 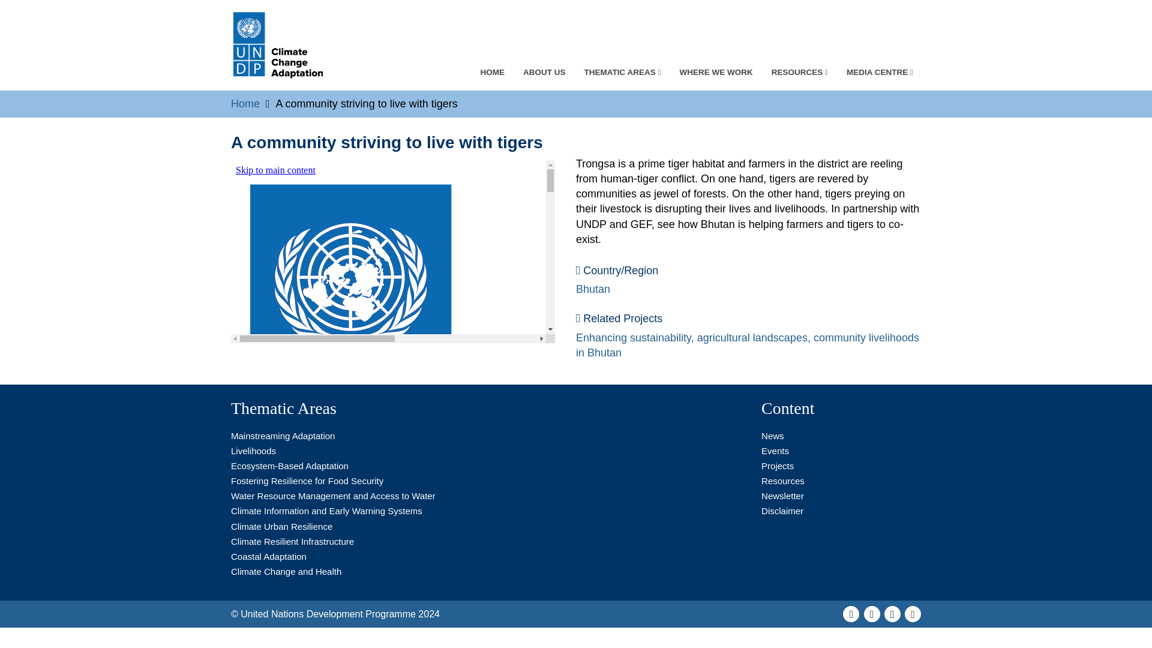 What do you see at coordinates (880, 72) in the screenshot?
I see `MEDIA CENTRE` at bounding box center [880, 72].